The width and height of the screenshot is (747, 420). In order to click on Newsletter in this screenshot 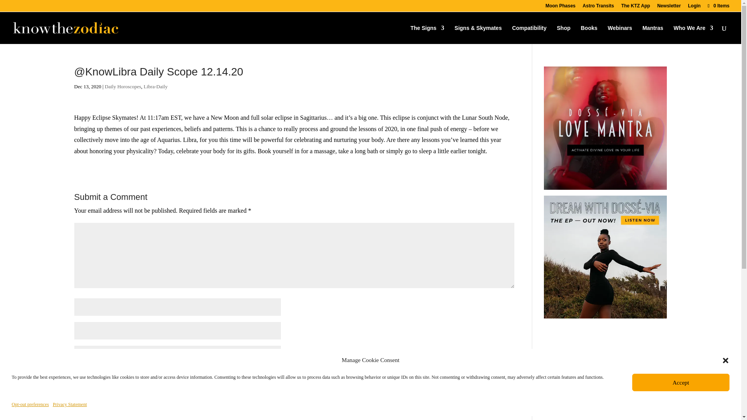, I will do `click(669, 7)`.